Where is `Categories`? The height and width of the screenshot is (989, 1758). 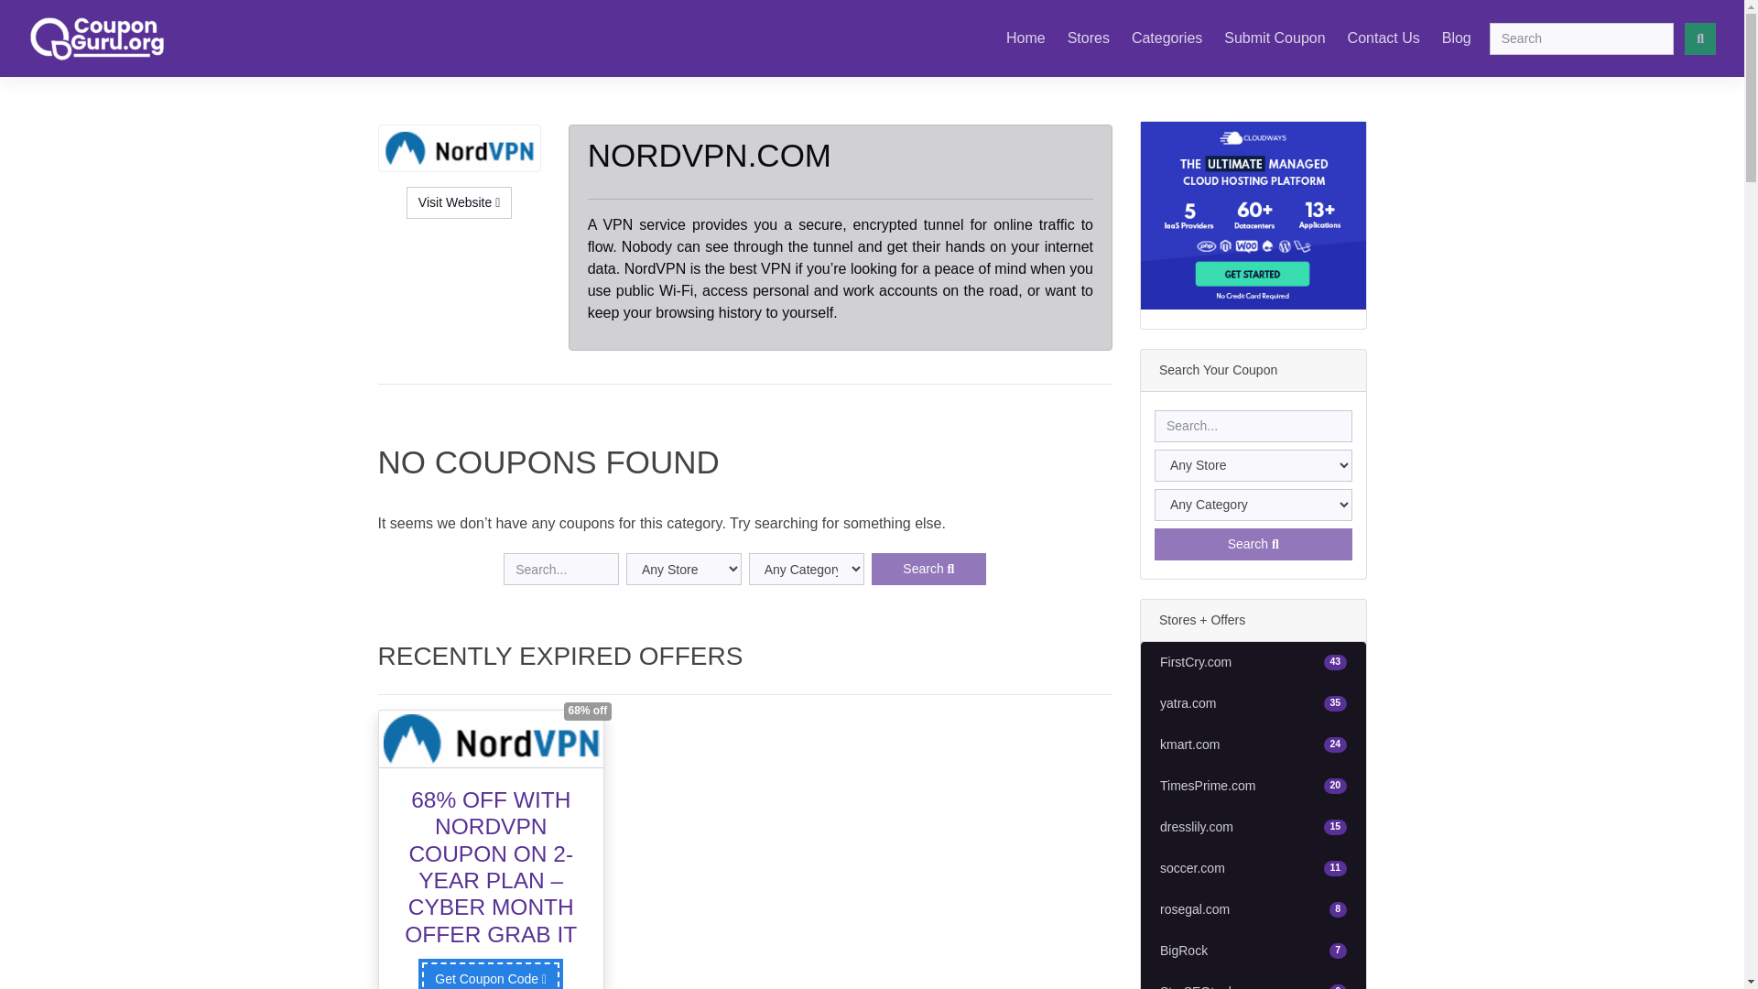
Categories is located at coordinates (1253, 544).